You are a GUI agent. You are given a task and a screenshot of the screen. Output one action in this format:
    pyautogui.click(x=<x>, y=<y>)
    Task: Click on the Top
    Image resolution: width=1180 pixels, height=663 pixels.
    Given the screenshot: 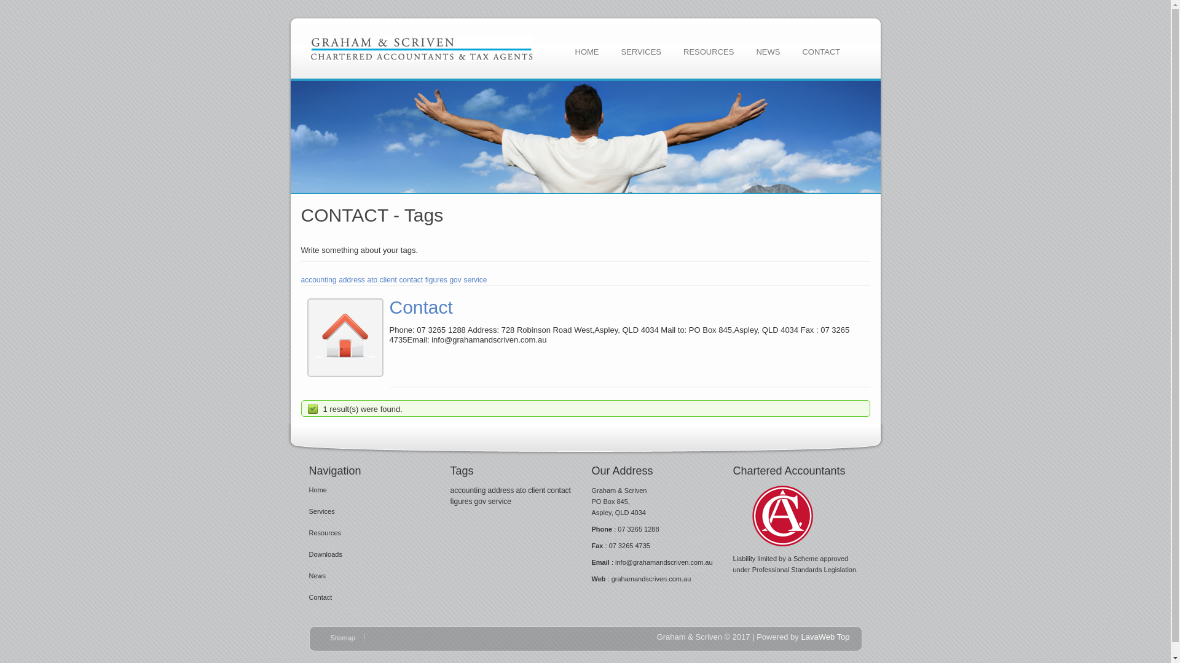 What is the action you would take?
    pyautogui.click(x=843, y=637)
    